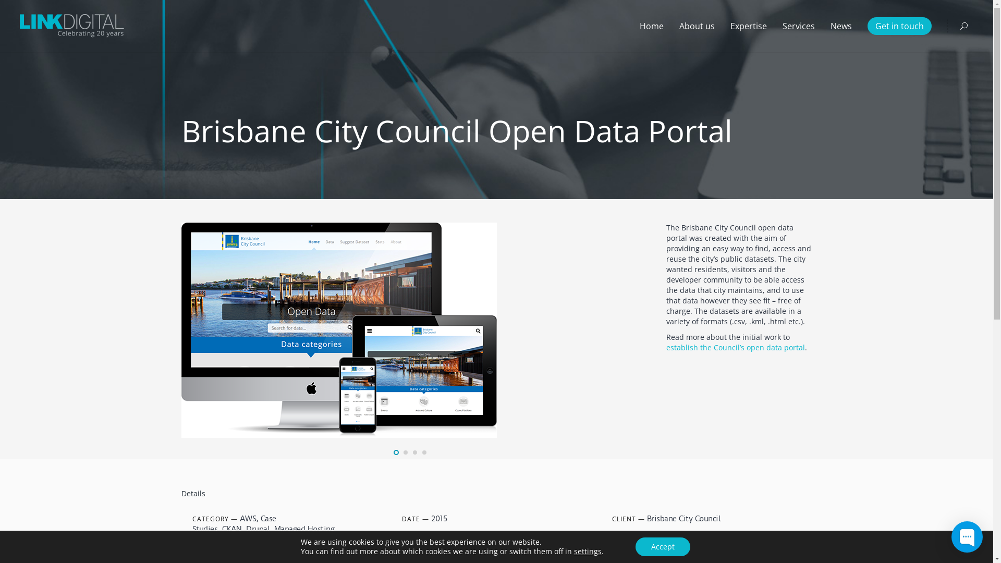 The height and width of the screenshot is (563, 1001). What do you see at coordinates (697, 26) in the screenshot?
I see `About us` at bounding box center [697, 26].